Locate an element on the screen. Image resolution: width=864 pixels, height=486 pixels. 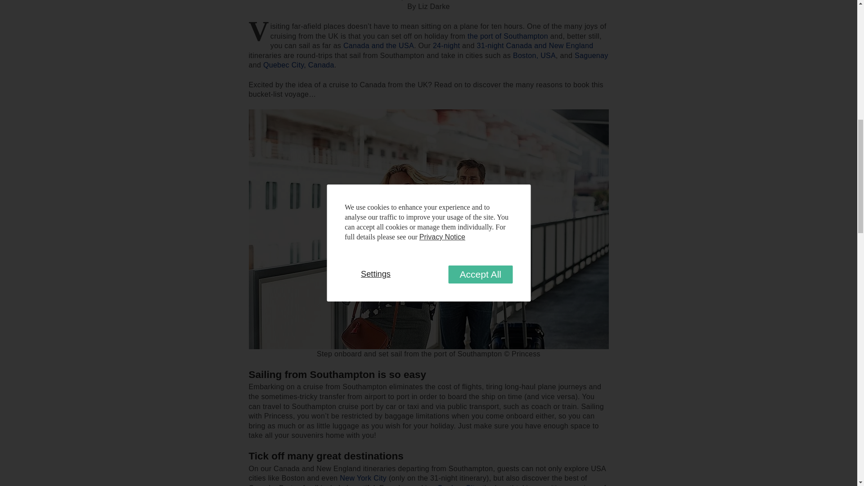
the port of Southampton is located at coordinates (508, 36).